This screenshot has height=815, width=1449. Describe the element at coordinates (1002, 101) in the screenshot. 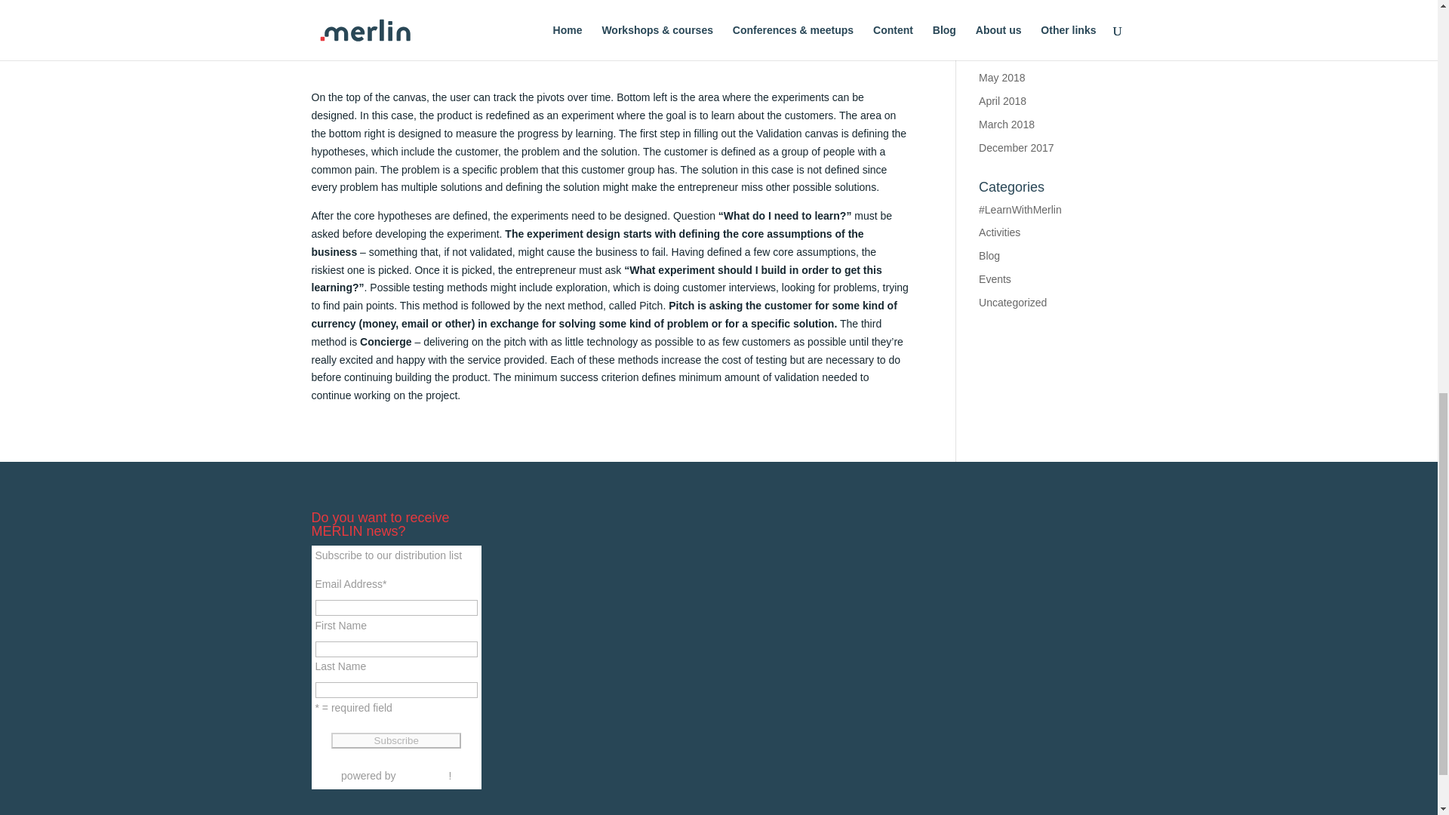

I see `April 2018` at that location.